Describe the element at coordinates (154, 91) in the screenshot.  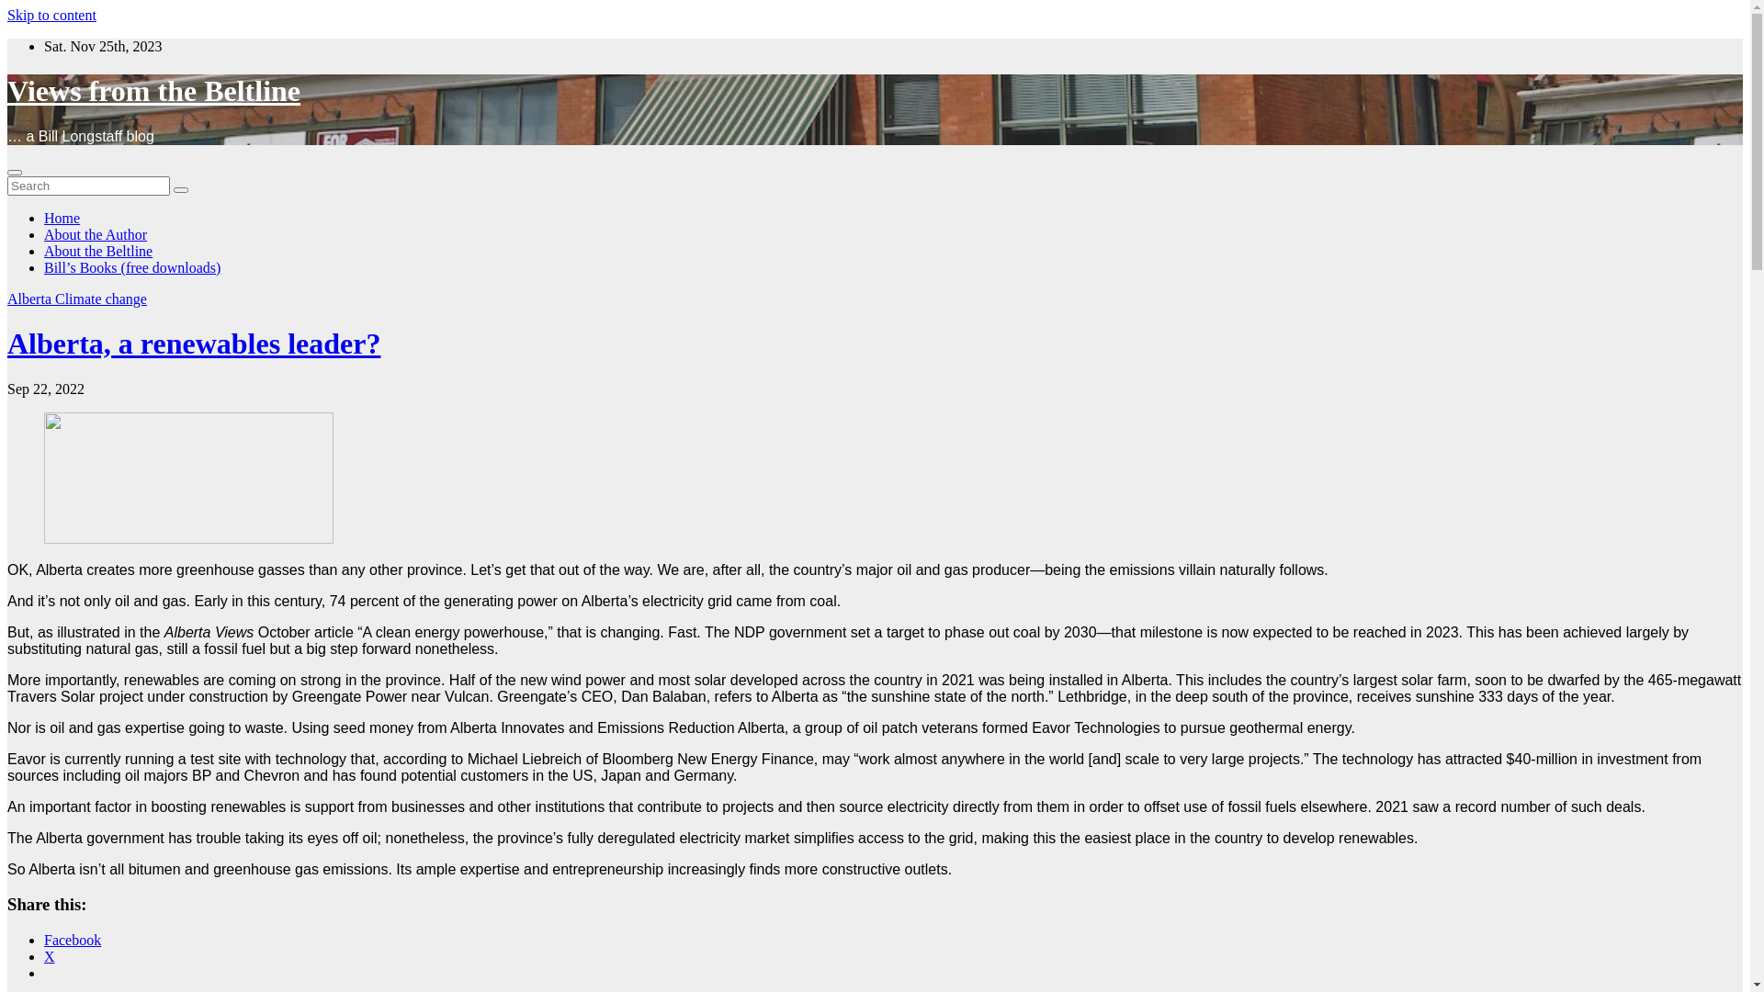
I see `Views from the Beltline` at that location.